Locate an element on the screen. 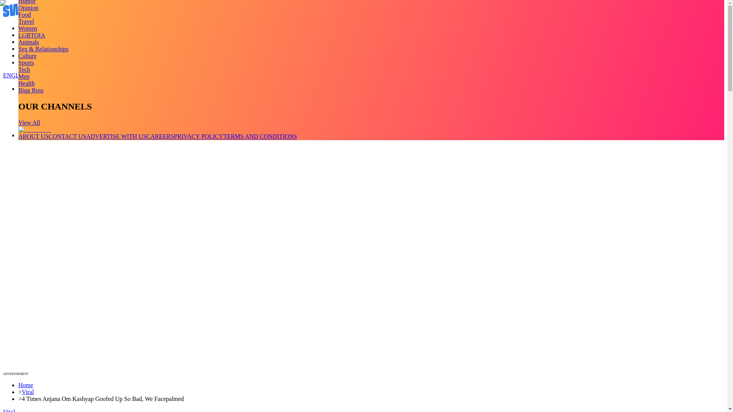 This screenshot has width=733, height=412. Tech is located at coordinates (24, 69).